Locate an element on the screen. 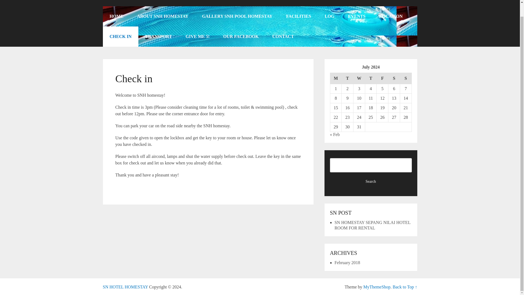  Friday is located at coordinates (382, 78).